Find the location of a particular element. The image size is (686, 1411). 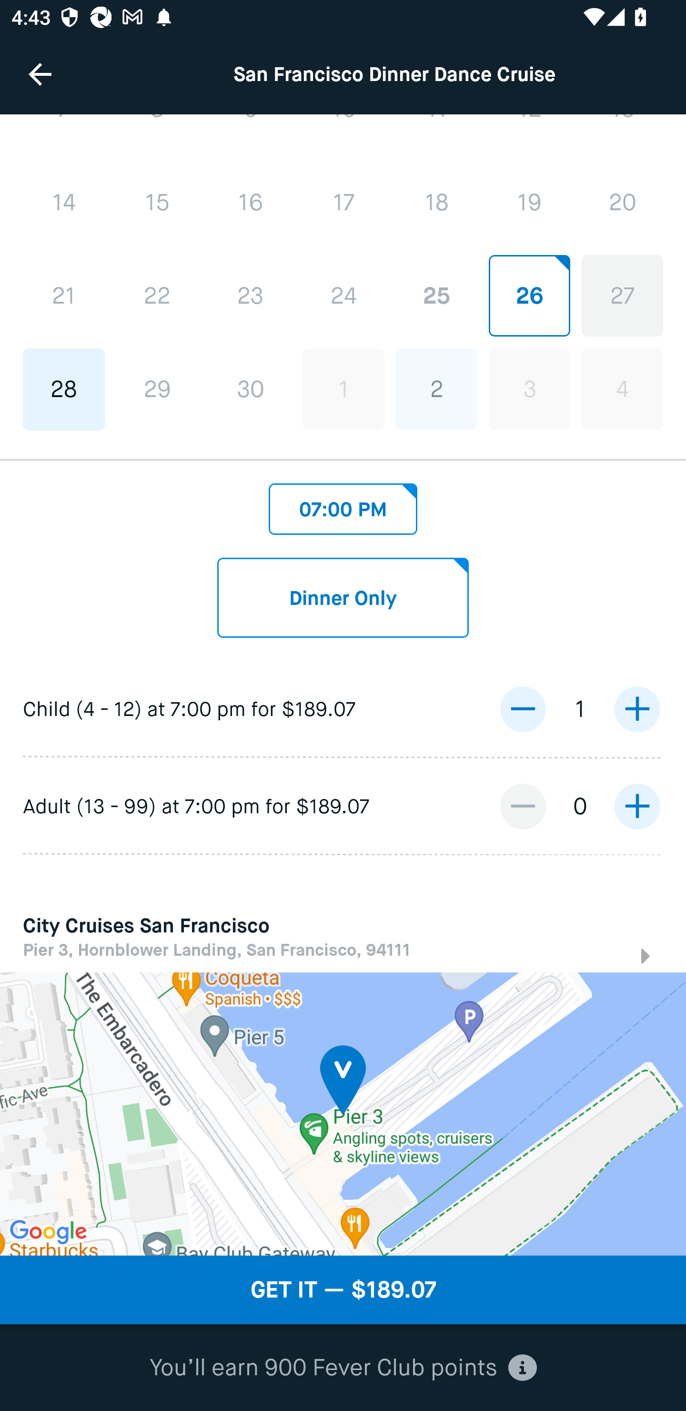

4 is located at coordinates (622, 389).